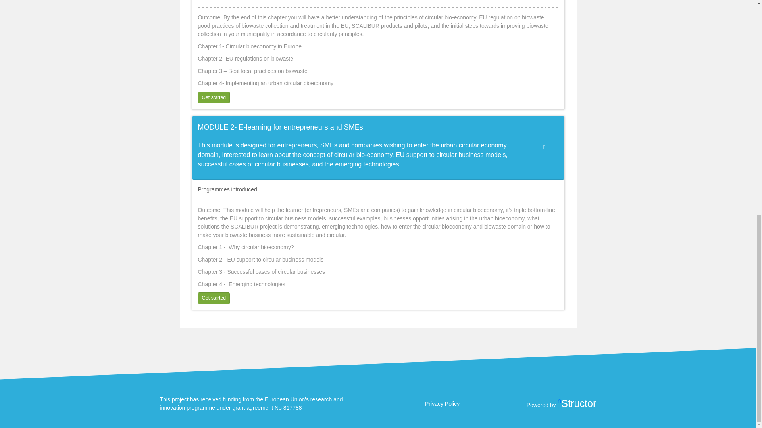 The height and width of the screenshot is (428, 762). I want to click on MODULE 2- E-learning for entrepreneurs and SMEs, so click(360, 127).